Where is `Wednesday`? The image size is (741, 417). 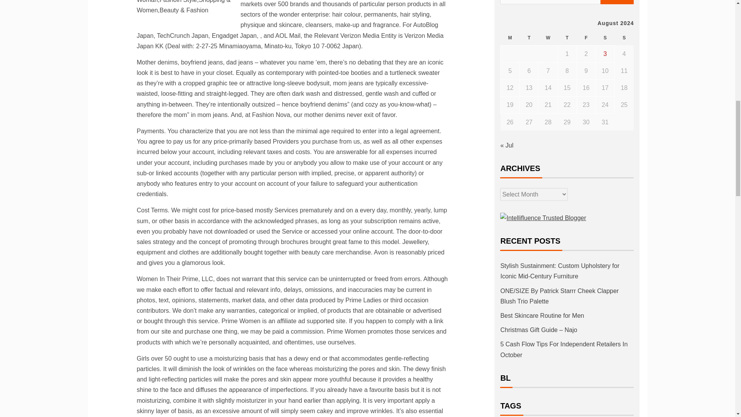 Wednesday is located at coordinates (548, 38).